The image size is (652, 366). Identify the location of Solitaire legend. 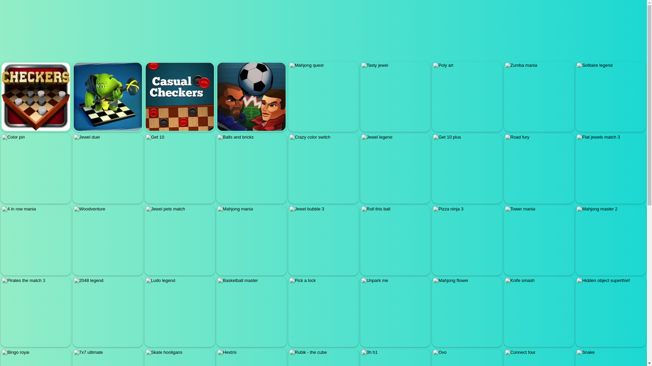
(611, 96).